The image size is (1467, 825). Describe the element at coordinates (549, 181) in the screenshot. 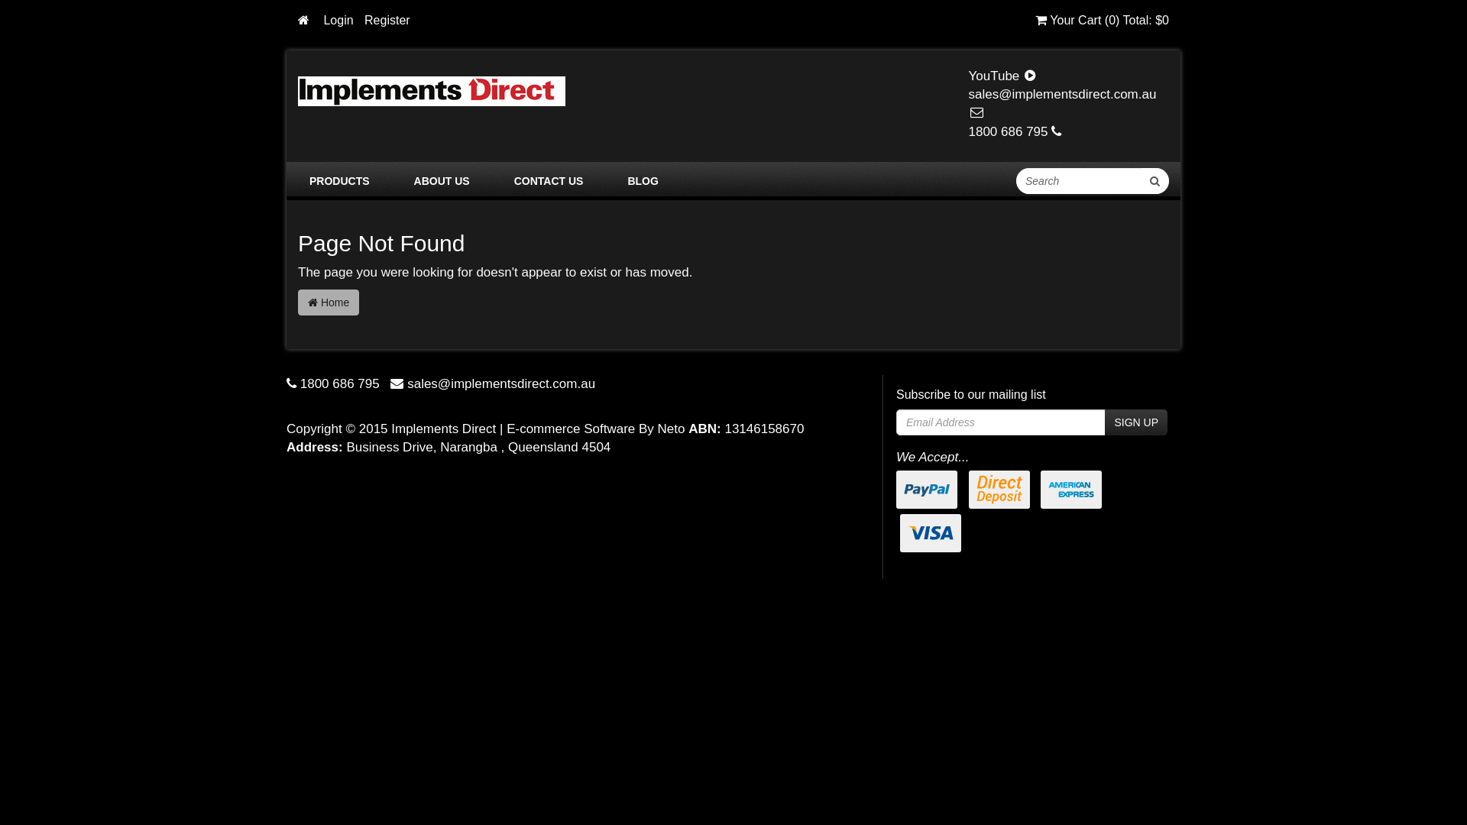

I see `CONTACT US` at that location.